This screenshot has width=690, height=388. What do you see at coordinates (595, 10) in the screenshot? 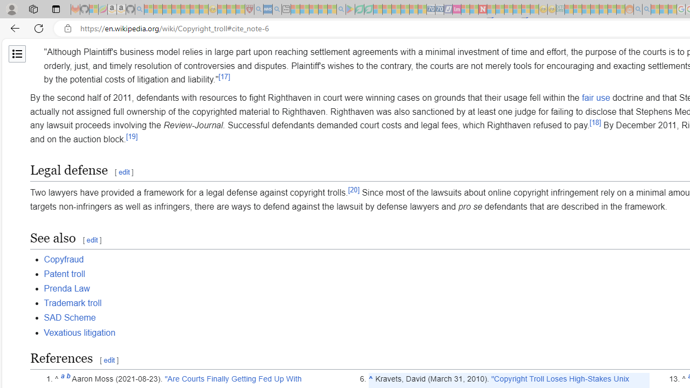
I see `Expert Portfolios - Sleeping` at bounding box center [595, 10].